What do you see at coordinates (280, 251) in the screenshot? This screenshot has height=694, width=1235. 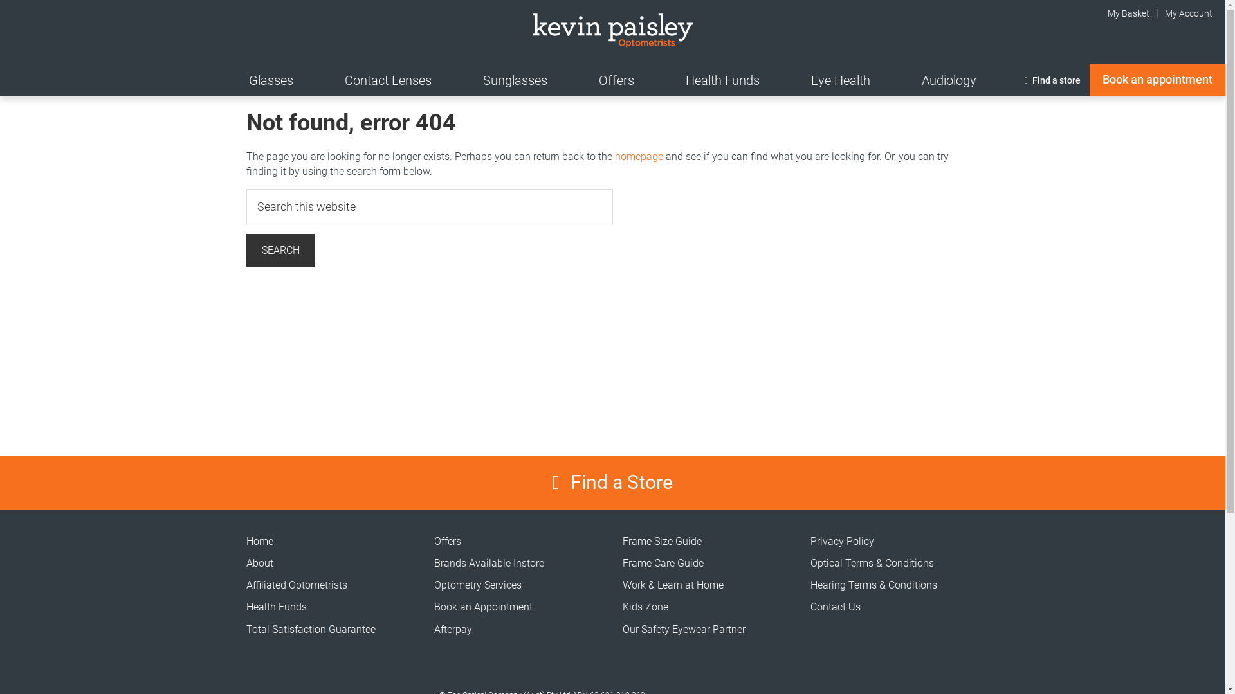 I see `Search` at bounding box center [280, 251].